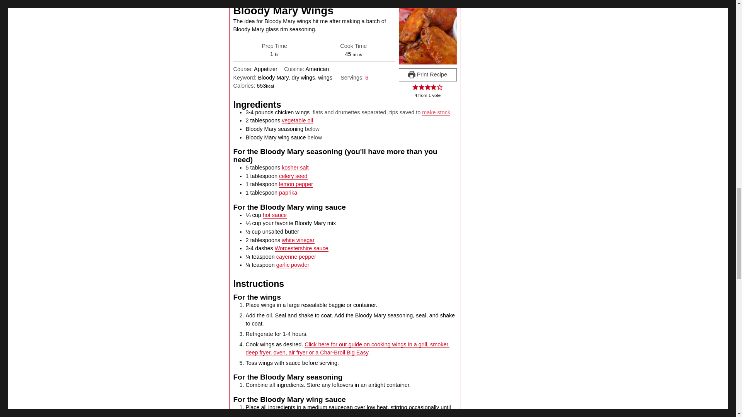  I want to click on kosher salt, so click(295, 167).